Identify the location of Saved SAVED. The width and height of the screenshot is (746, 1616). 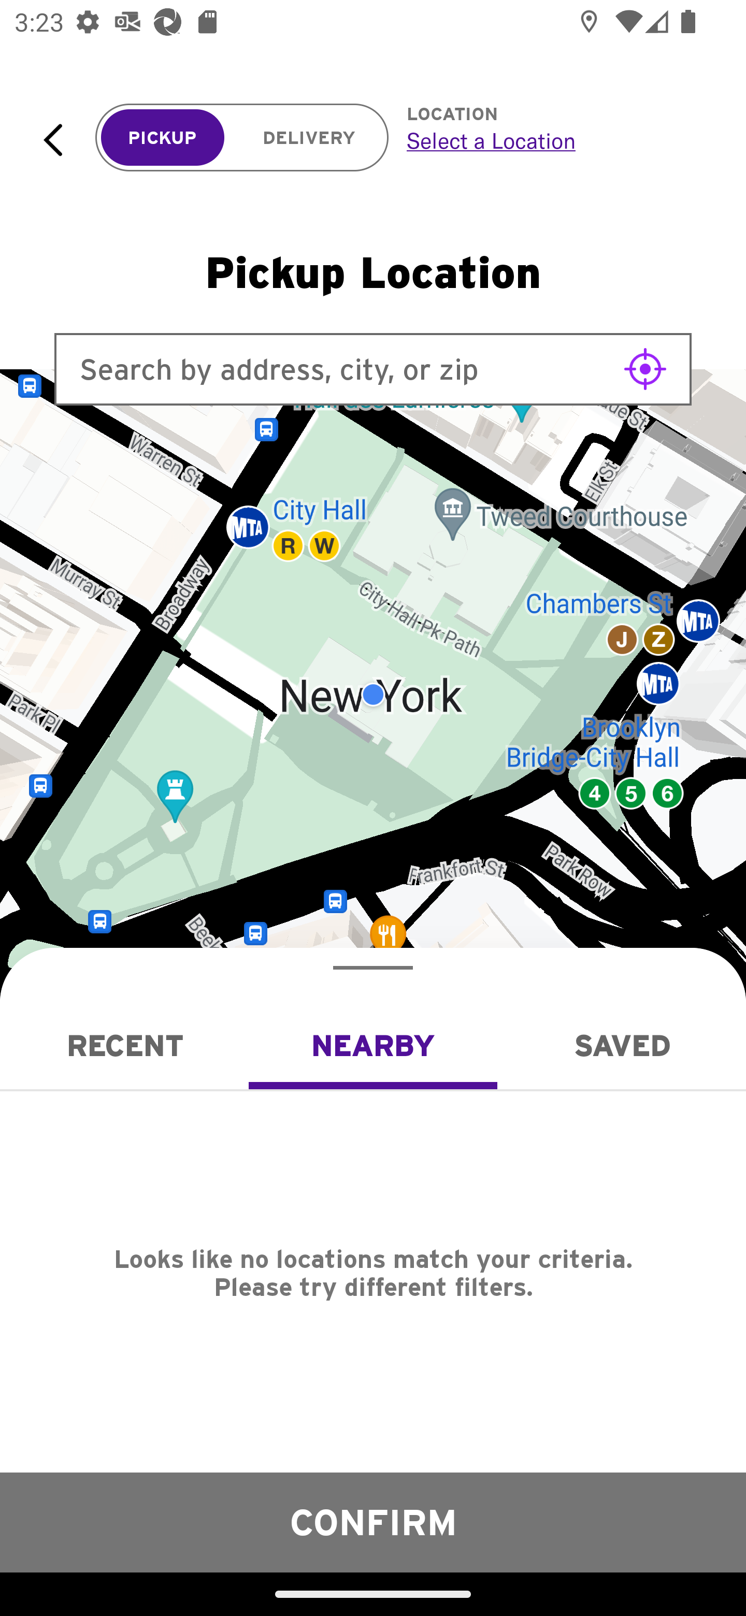
(622, 1045).